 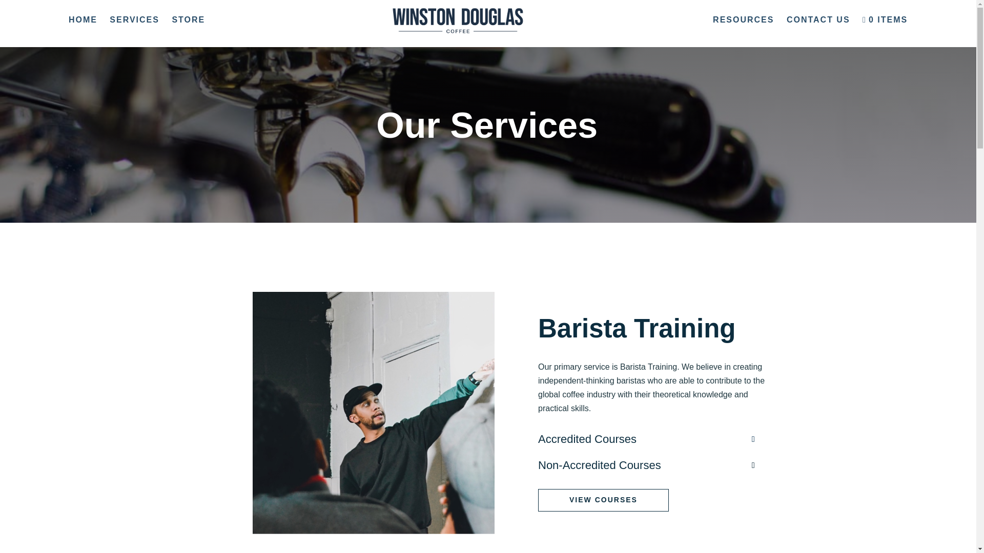 I want to click on Start shopping, so click(x=885, y=32).